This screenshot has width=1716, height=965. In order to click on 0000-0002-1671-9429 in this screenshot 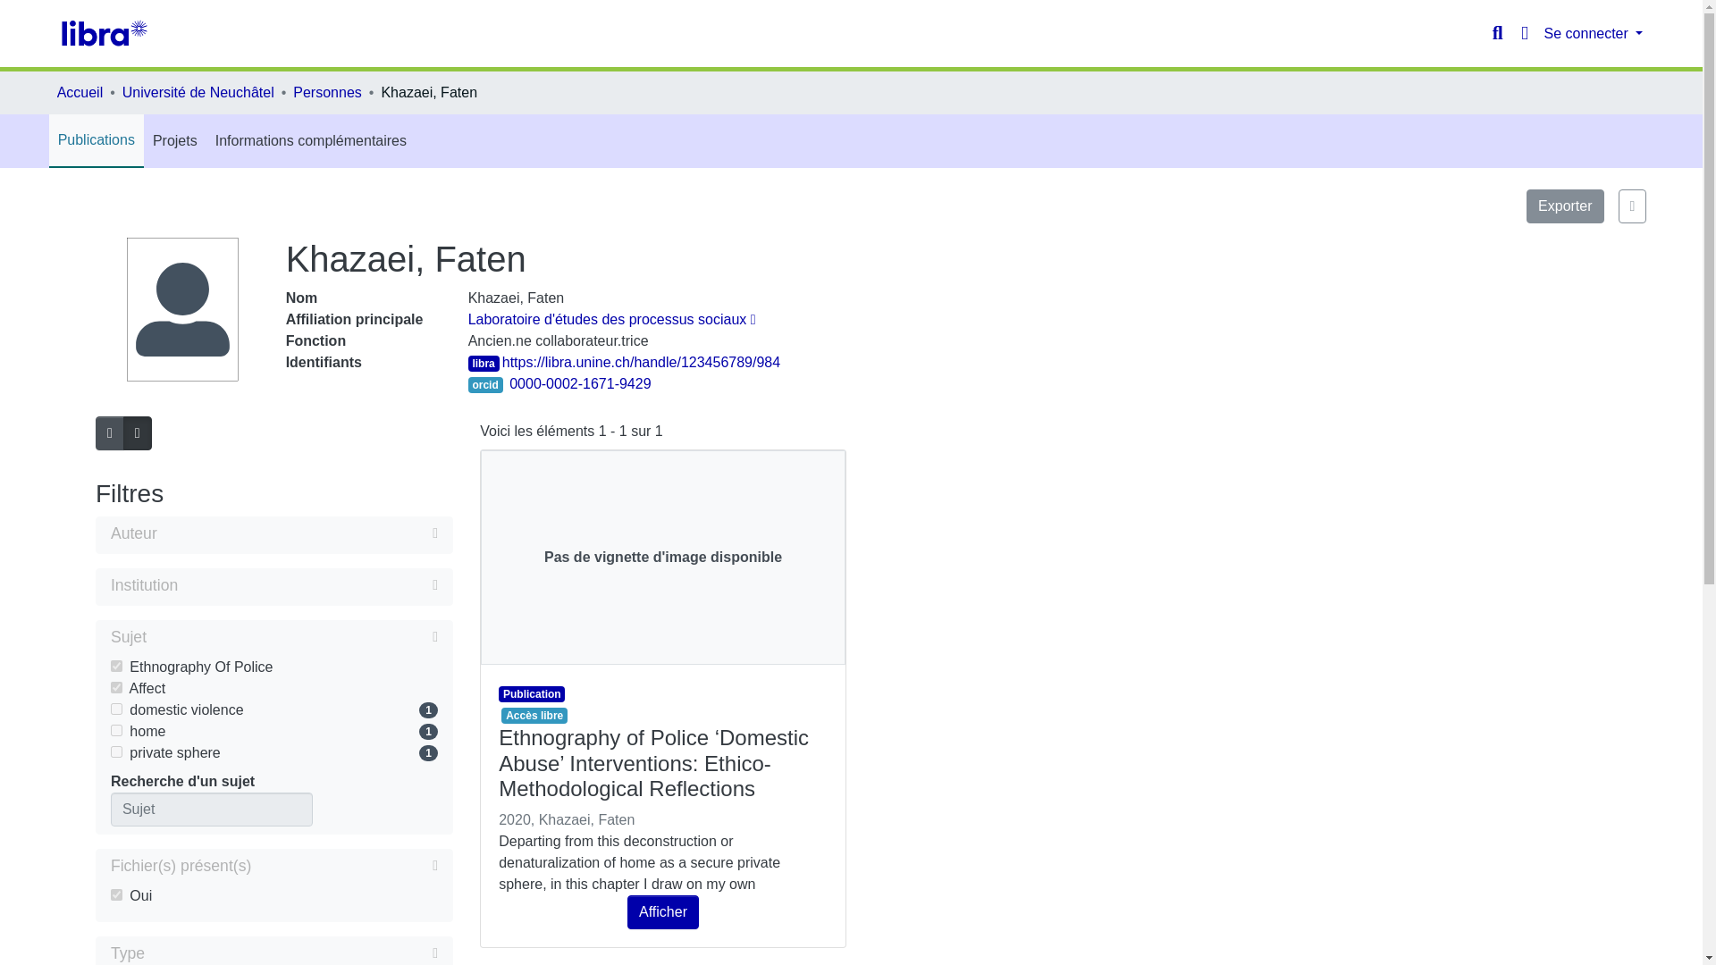, I will do `click(579, 384)`.